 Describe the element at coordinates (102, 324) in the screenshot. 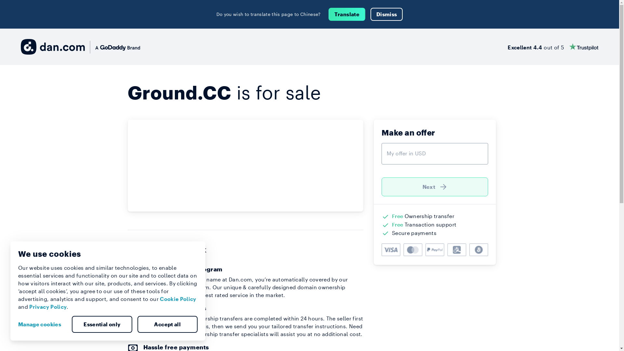

I see `Essential only` at that location.